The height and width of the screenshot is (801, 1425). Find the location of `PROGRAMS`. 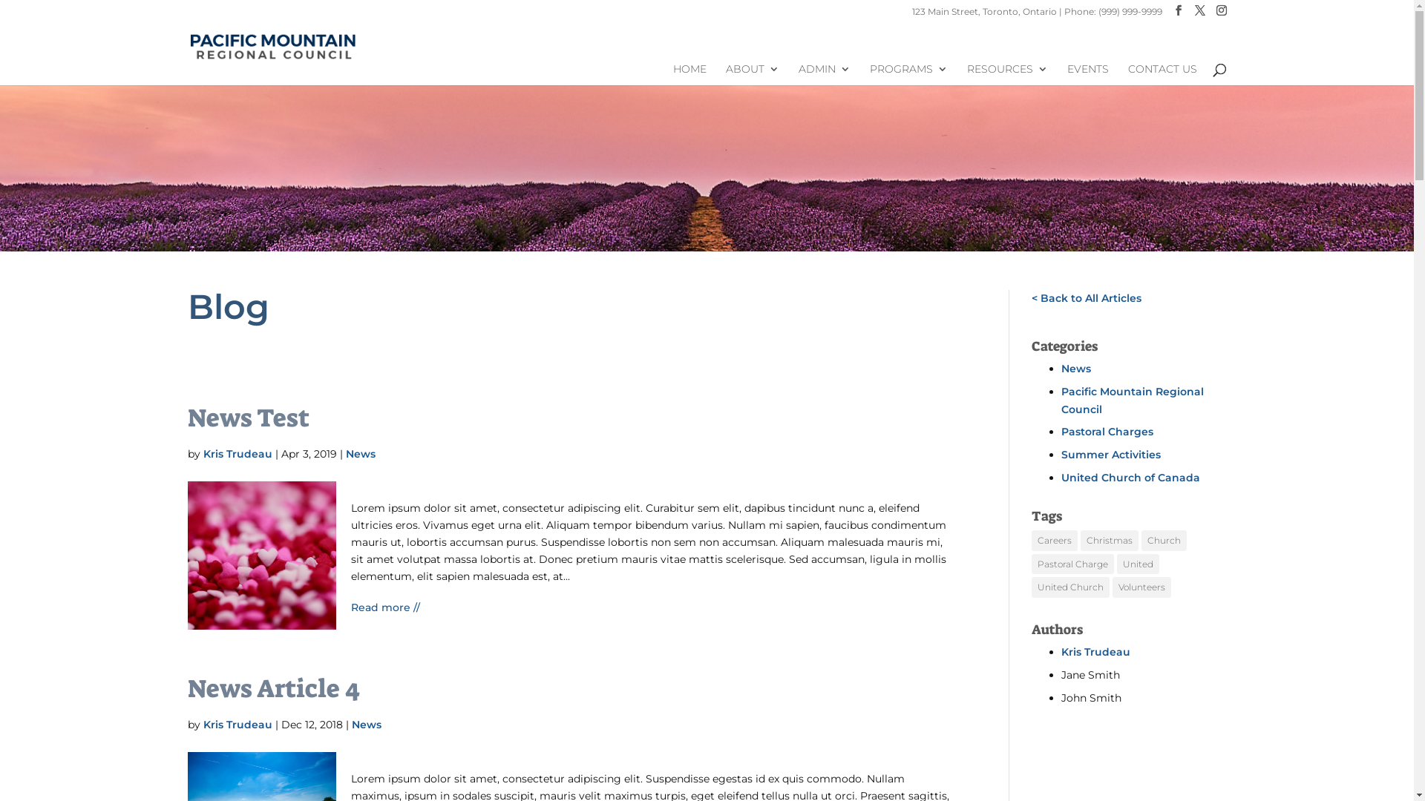

PROGRAMS is located at coordinates (908, 74).